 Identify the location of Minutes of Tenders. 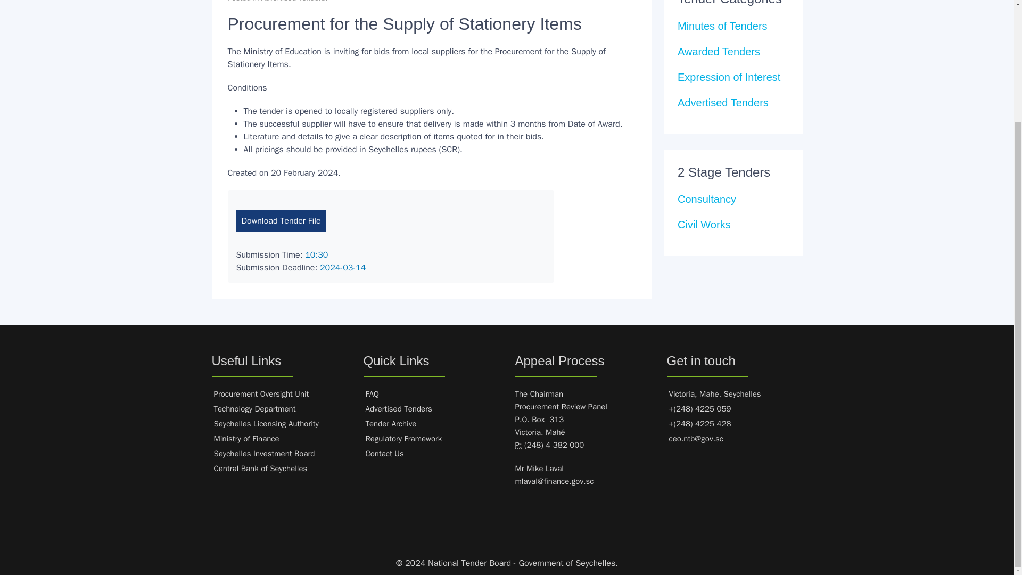
(722, 26).